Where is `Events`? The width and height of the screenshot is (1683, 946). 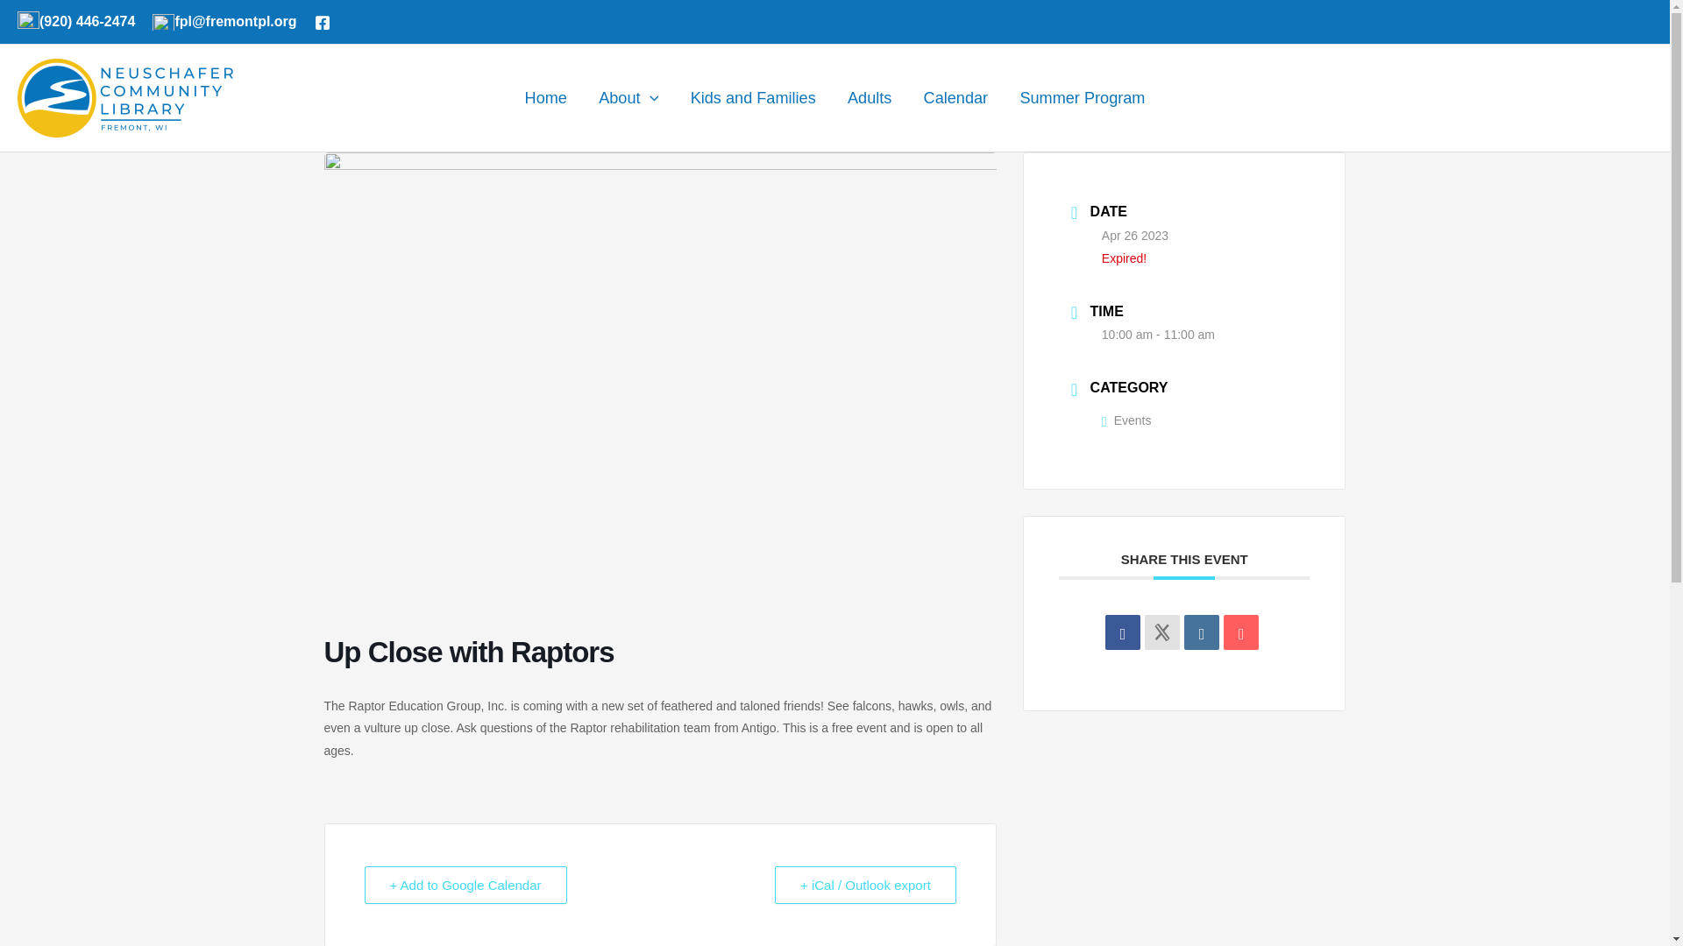
Events is located at coordinates (1126, 420).